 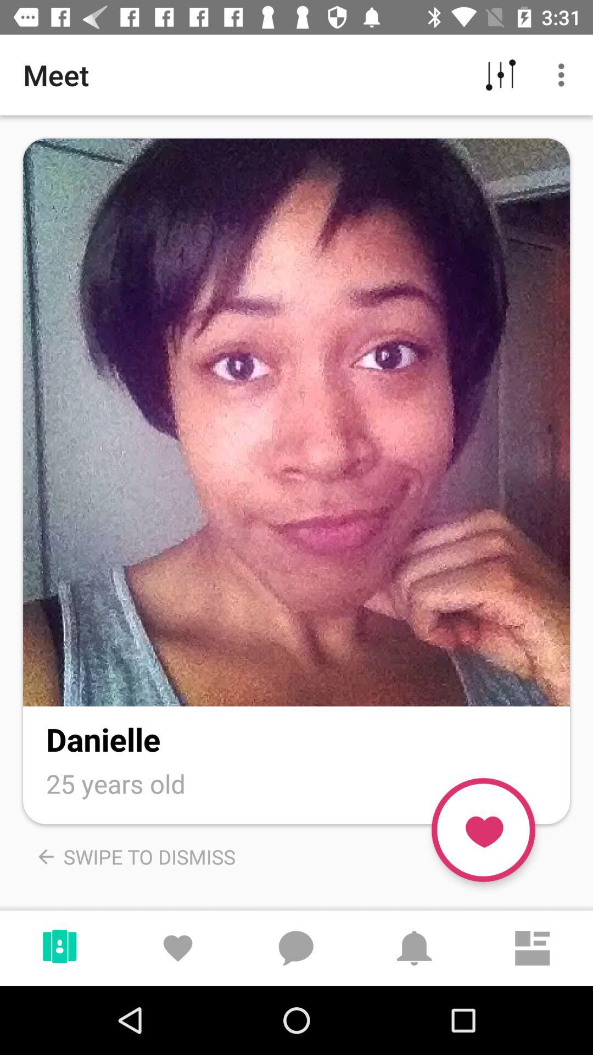 What do you see at coordinates (296, 942) in the screenshot?
I see `click on the chat icon left side of bell icon` at bounding box center [296, 942].